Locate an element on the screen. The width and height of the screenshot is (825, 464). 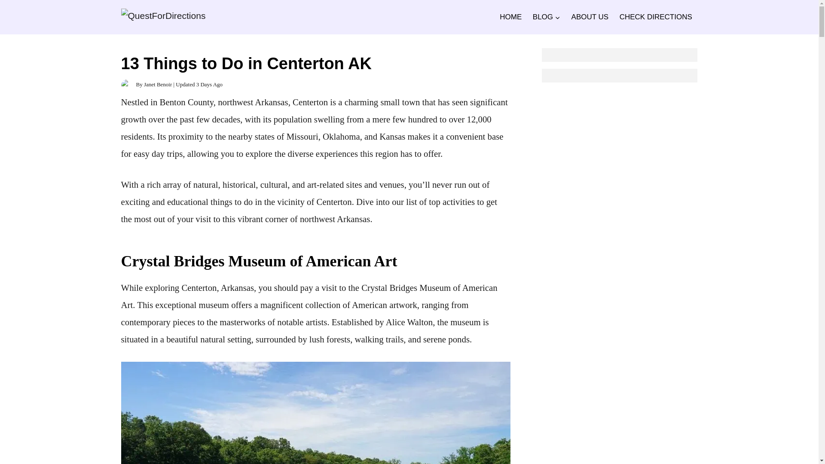
CHECK DIRECTIONS is located at coordinates (656, 17).